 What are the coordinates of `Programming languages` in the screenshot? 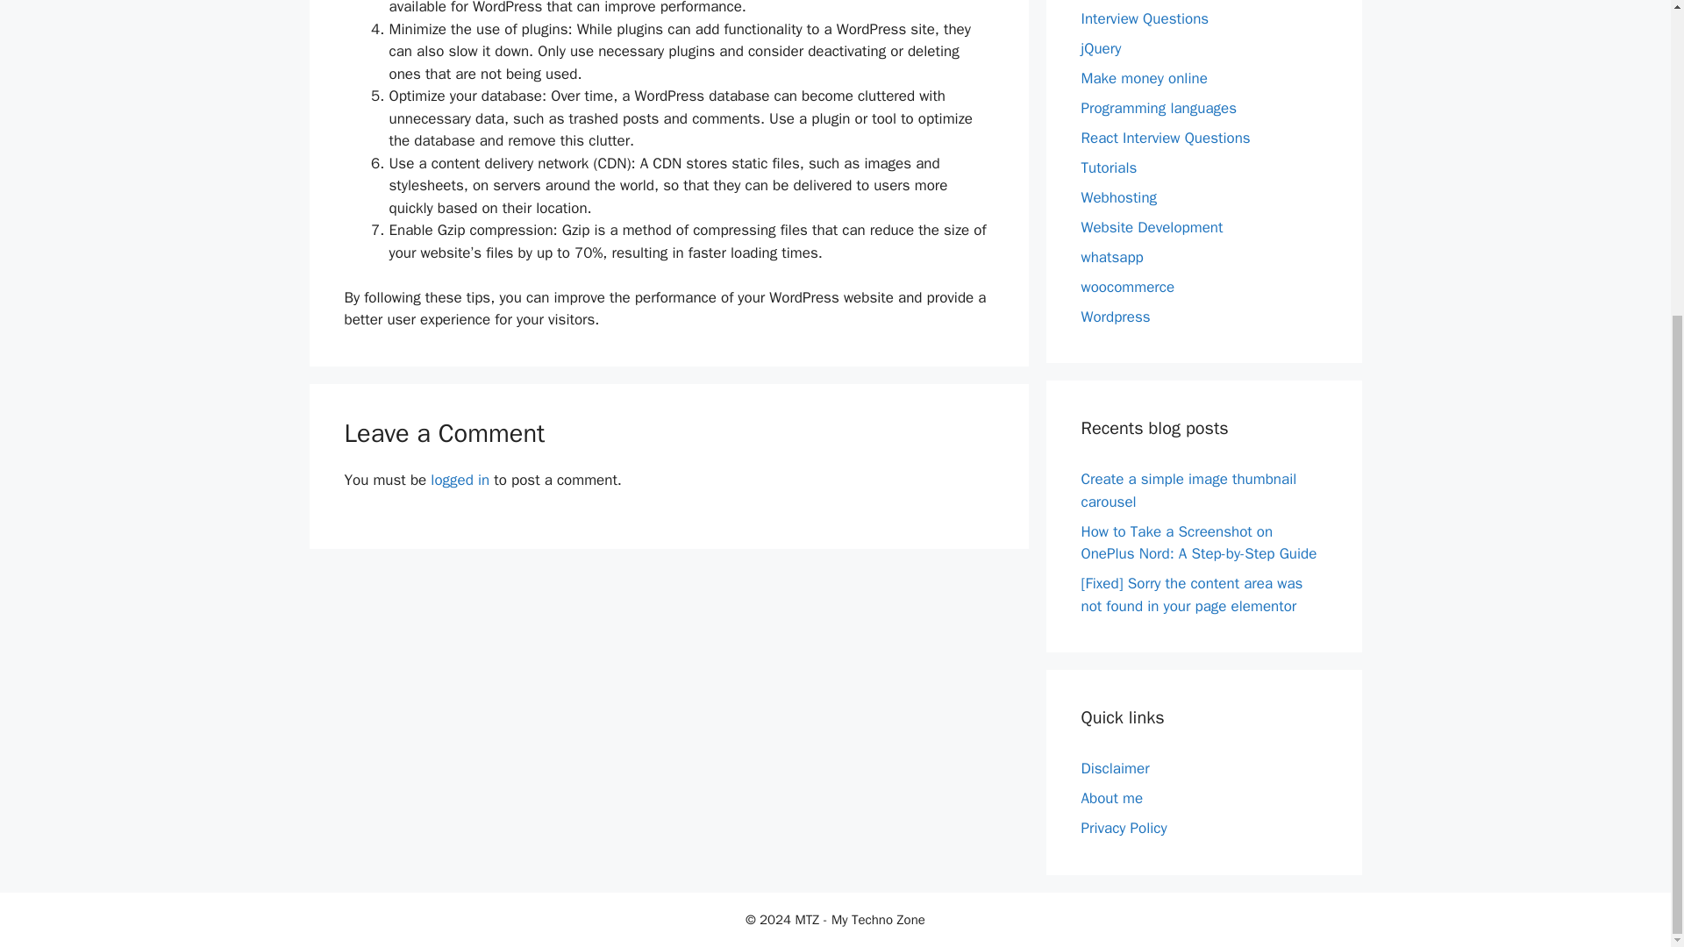 It's located at (1158, 108).